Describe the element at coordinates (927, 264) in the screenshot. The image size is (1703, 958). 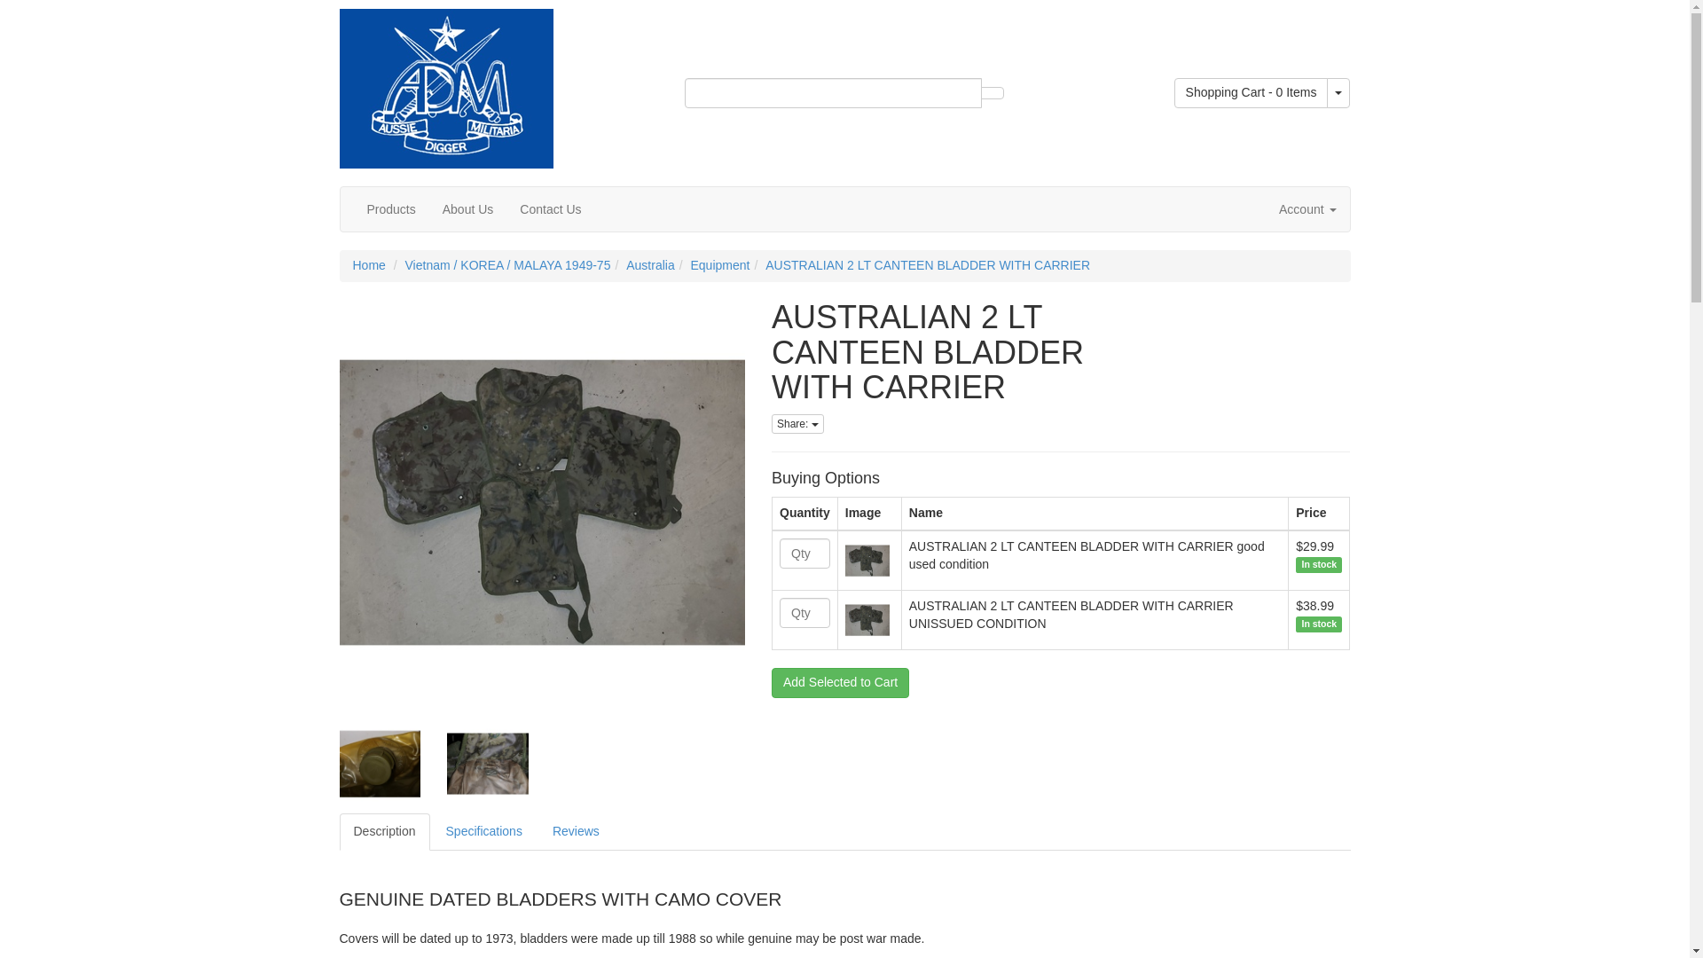
I see `AUSTRALIAN 2 LT CANTEEN BLADDER WITH CARRIER` at that location.